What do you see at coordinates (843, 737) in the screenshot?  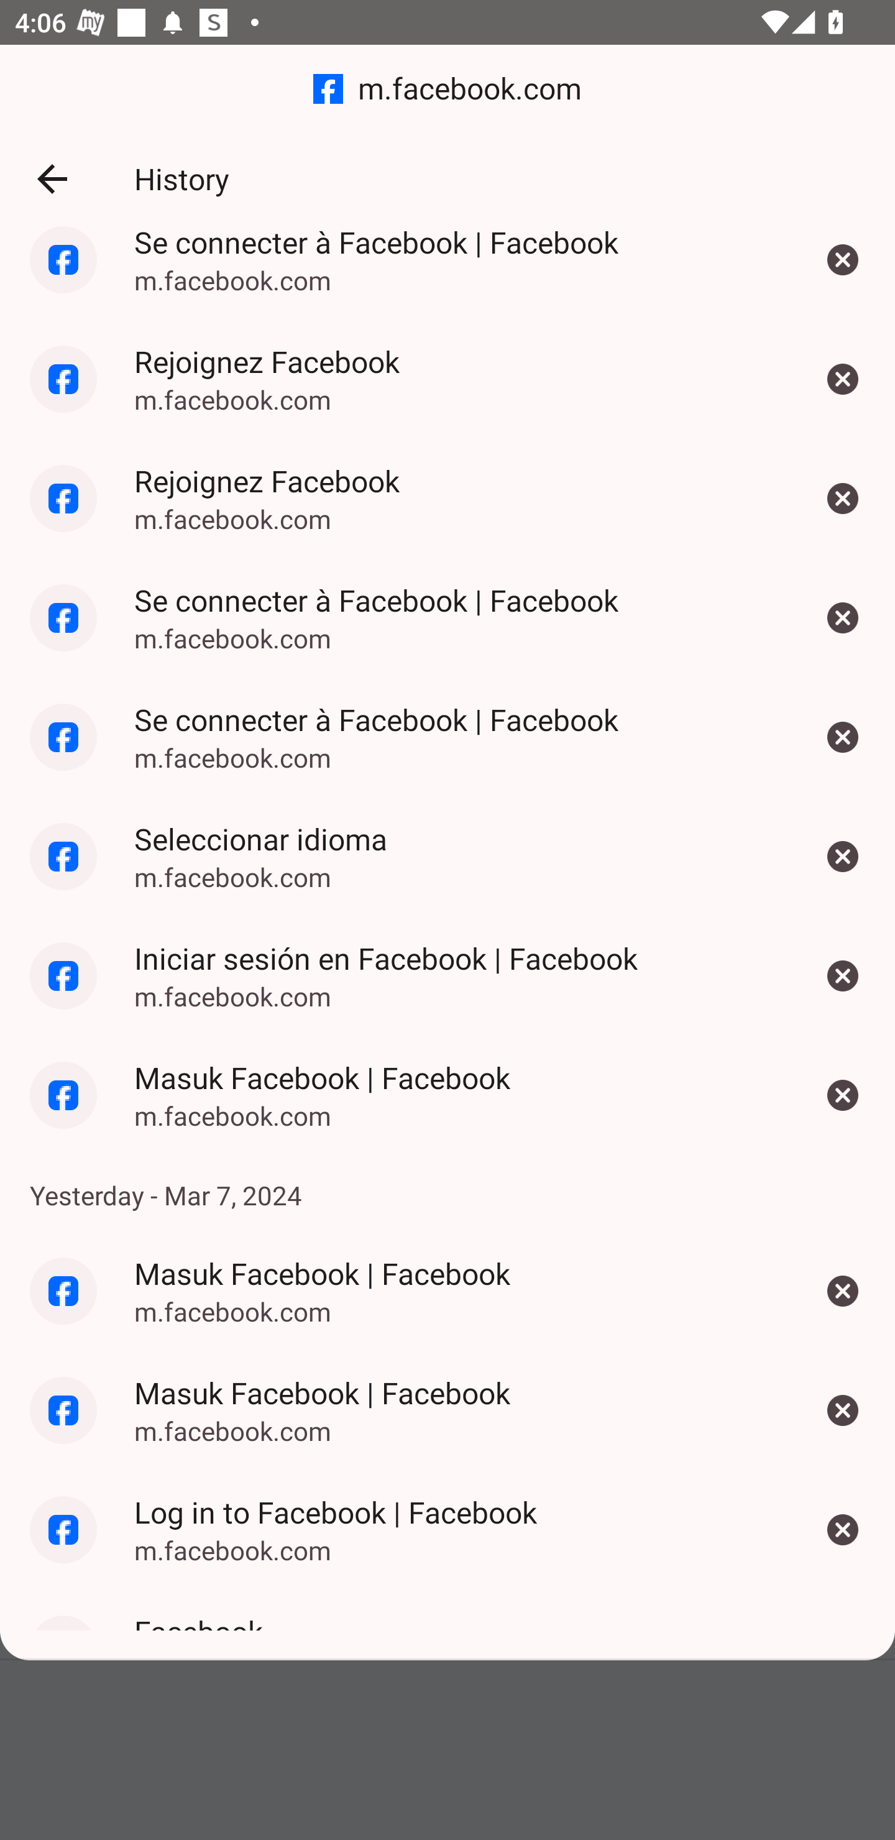 I see `Se connecter à Facebook | Facebook Remove` at bounding box center [843, 737].